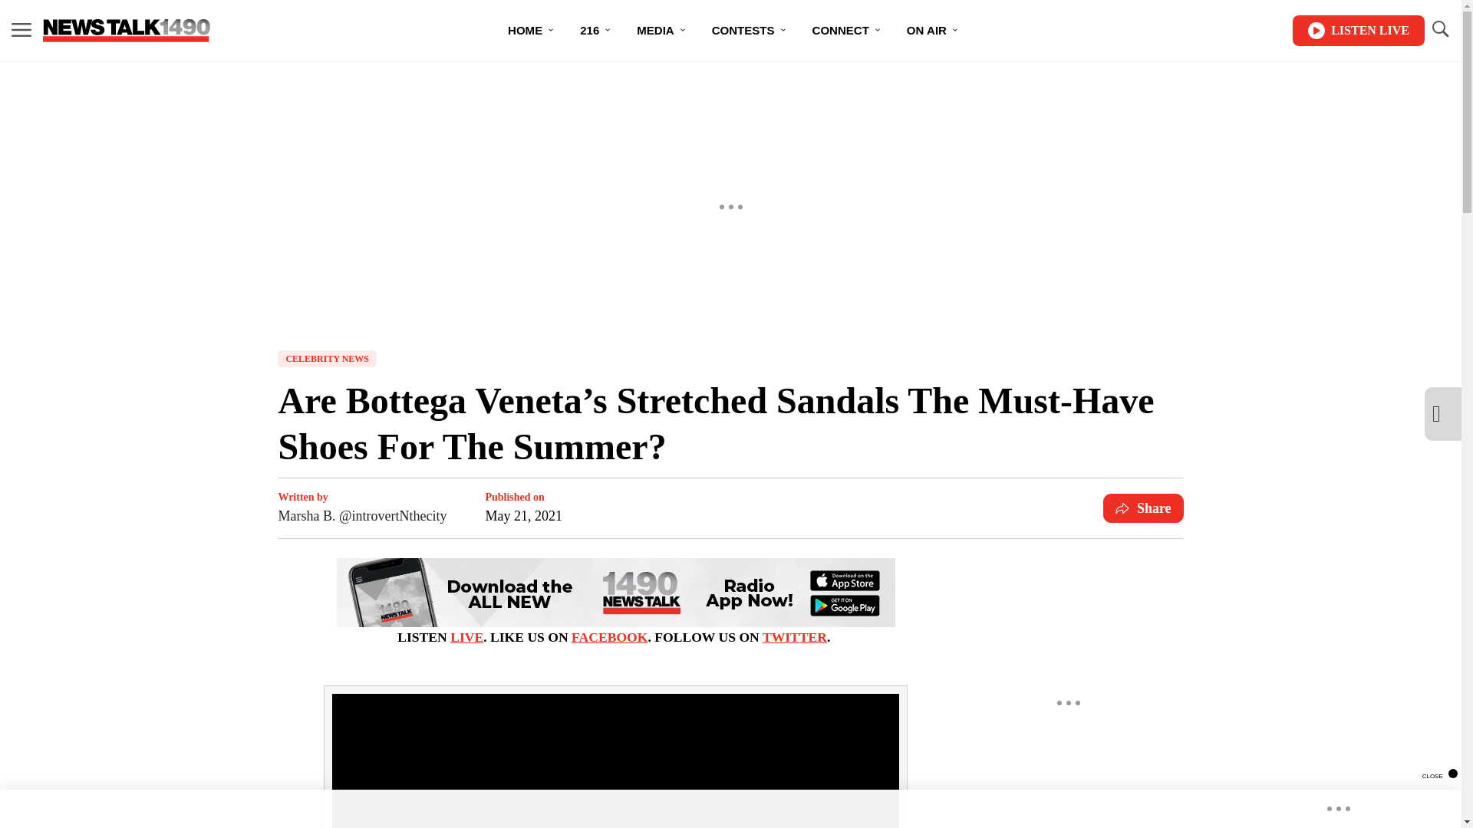  I want to click on FACEBOOK, so click(609, 636).